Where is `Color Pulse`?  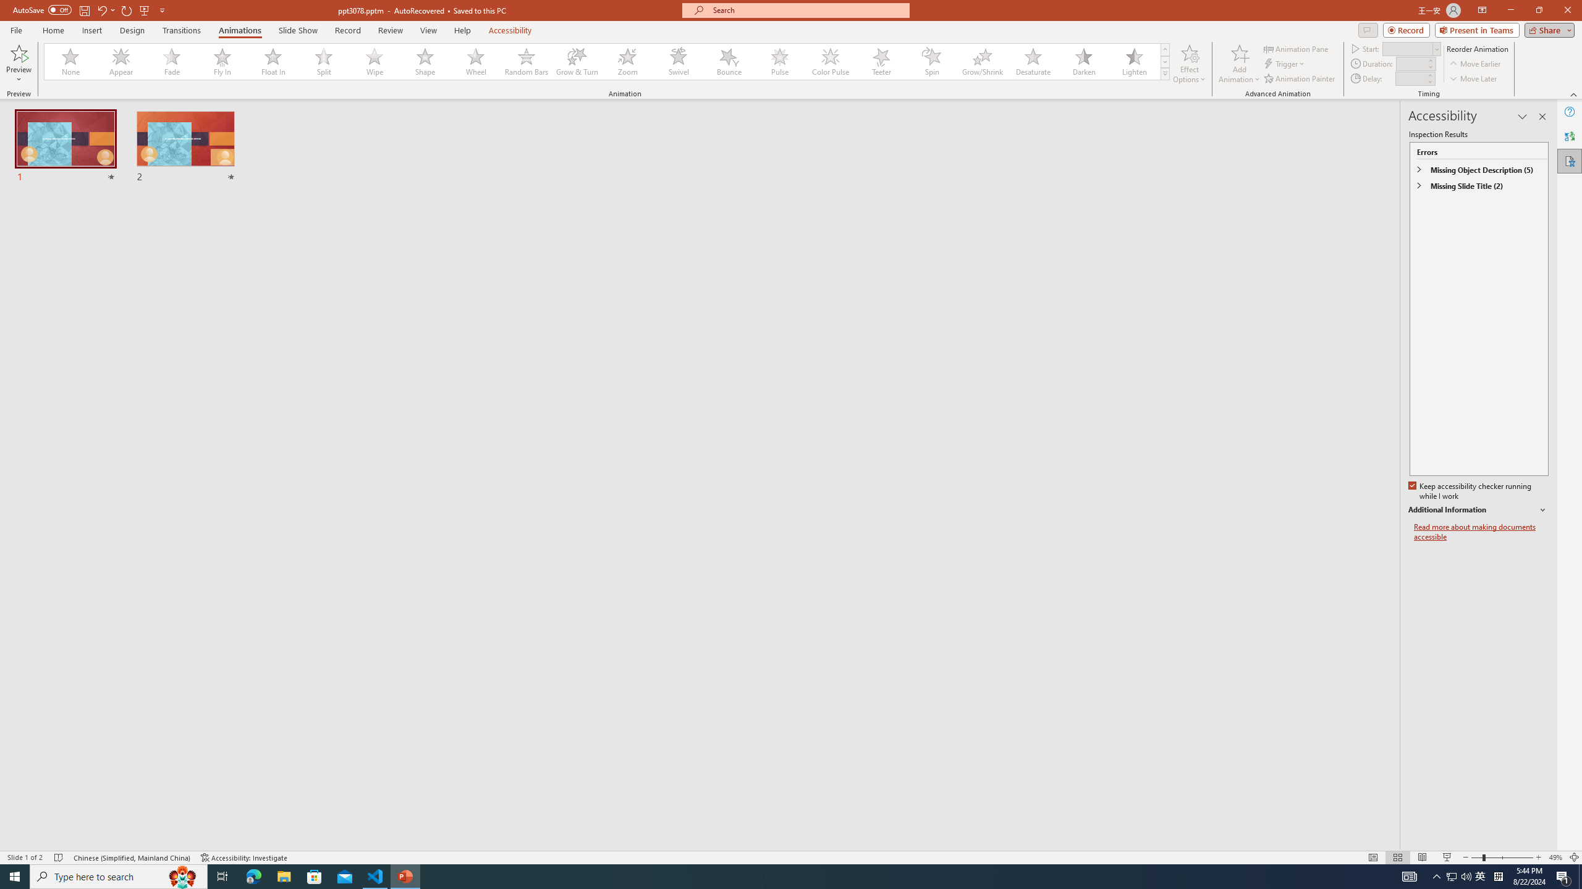 Color Pulse is located at coordinates (831, 62).